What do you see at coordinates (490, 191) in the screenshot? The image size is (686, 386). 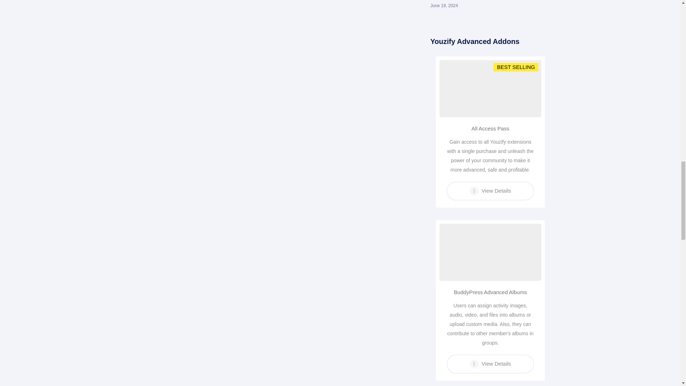 I see `View Details` at bounding box center [490, 191].